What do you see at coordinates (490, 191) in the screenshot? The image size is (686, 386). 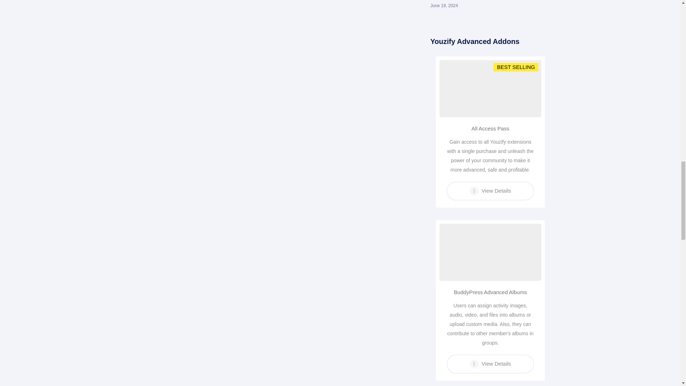 I see `View Details` at bounding box center [490, 191].